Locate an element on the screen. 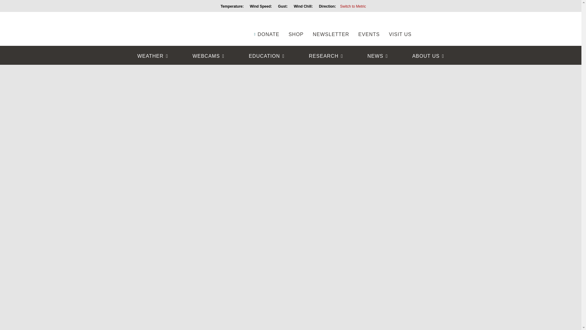  WEATHER is located at coordinates (153, 56).